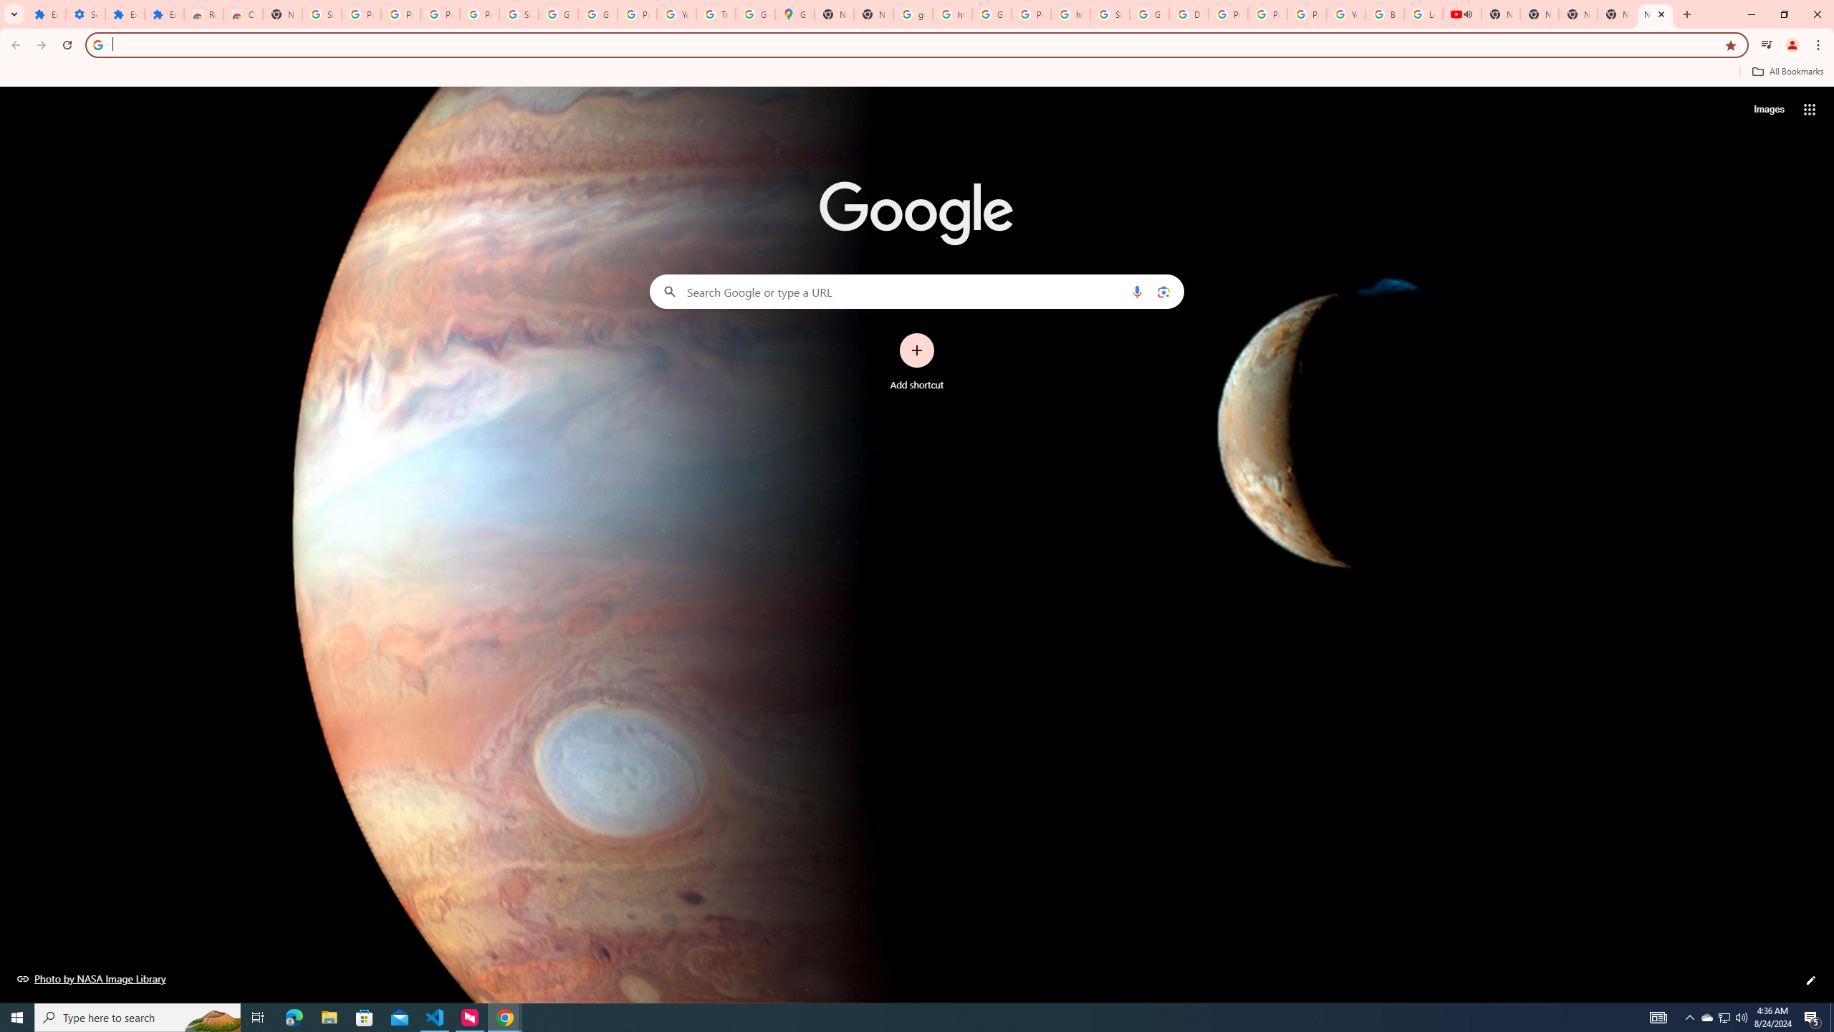 This screenshot has height=1032, width=1834. Describe the element at coordinates (1267, 14) in the screenshot. I see `Privacy Help Center - Policies Help` at that location.